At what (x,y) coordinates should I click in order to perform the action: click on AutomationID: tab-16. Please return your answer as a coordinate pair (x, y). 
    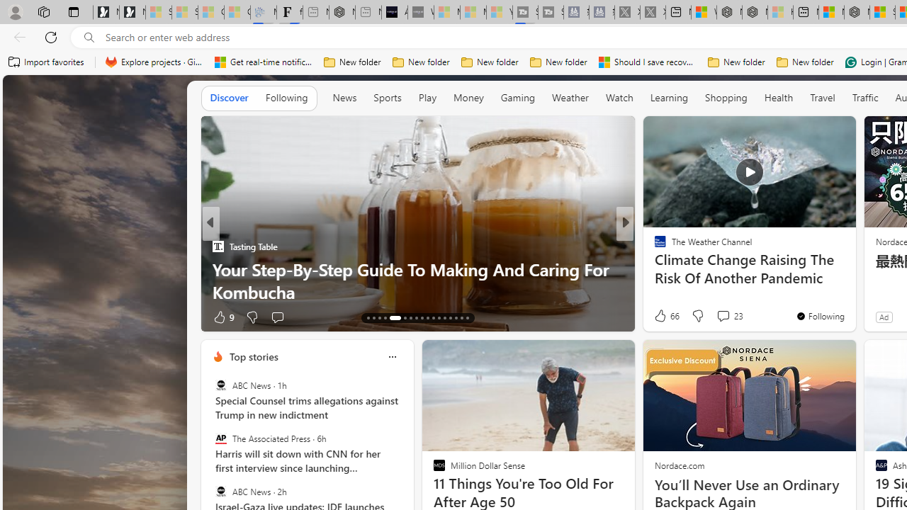
    Looking at the image, I should click on (384, 317).